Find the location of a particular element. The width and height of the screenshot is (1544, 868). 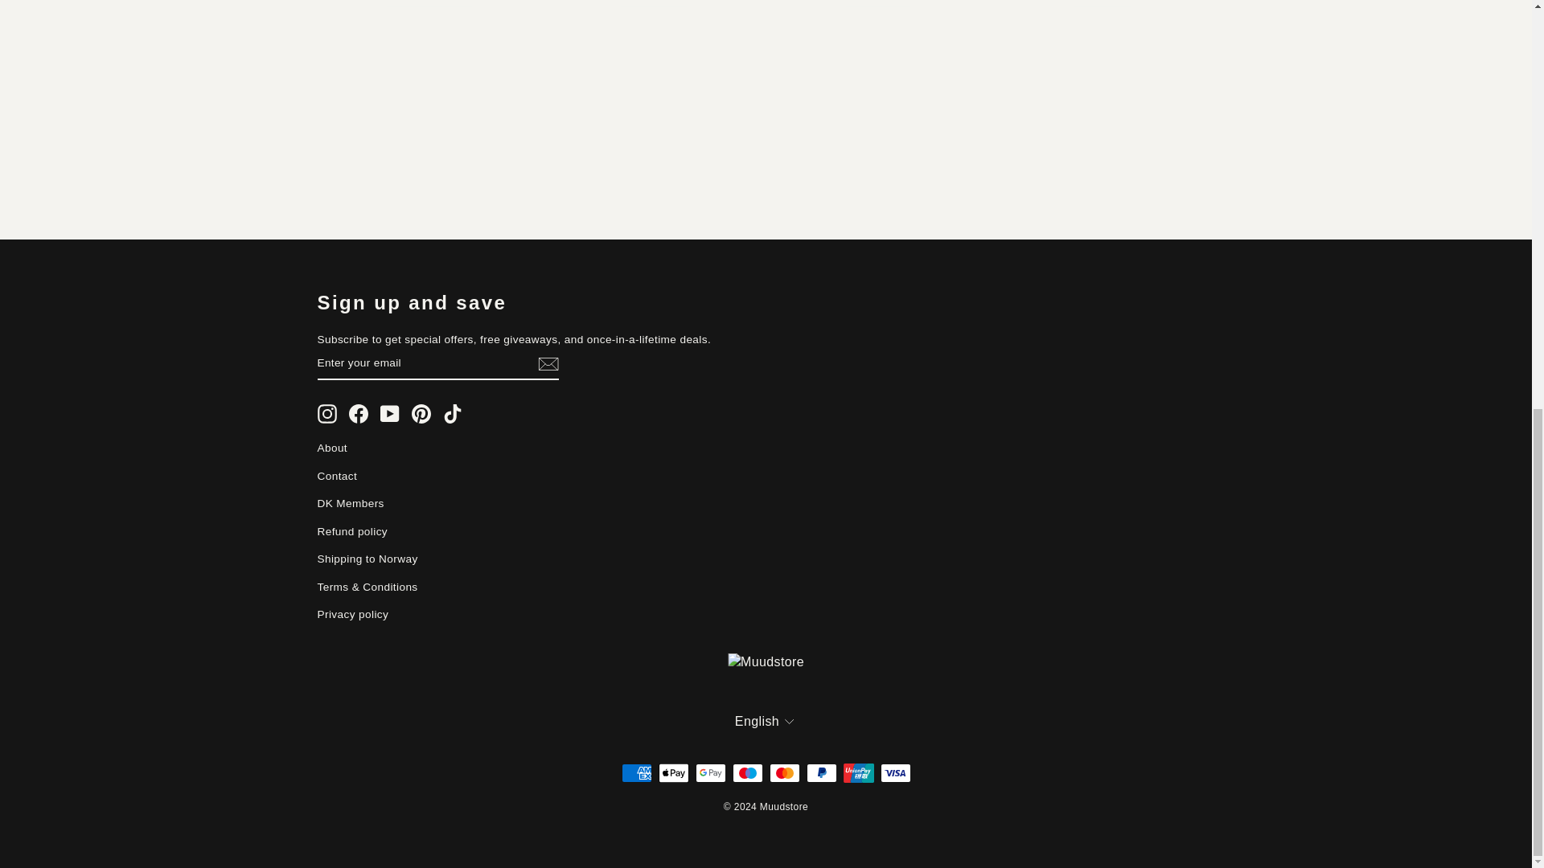

Muudstore on Instagram is located at coordinates (326, 414).